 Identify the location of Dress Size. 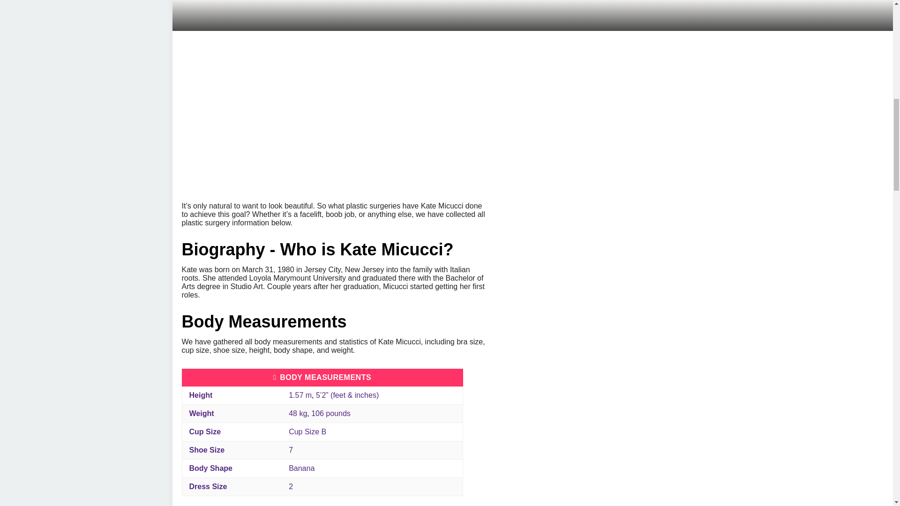
(208, 486).